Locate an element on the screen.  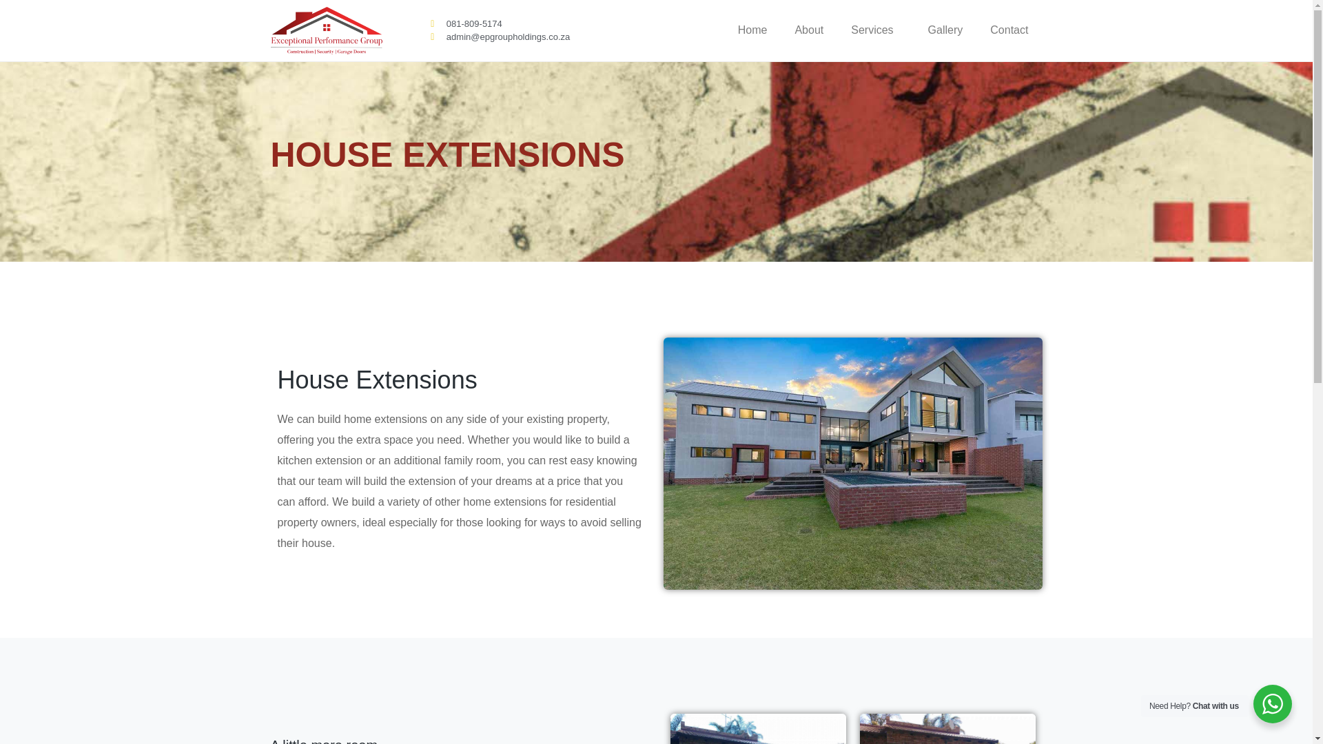
Home is located at coordinates (752, 30).